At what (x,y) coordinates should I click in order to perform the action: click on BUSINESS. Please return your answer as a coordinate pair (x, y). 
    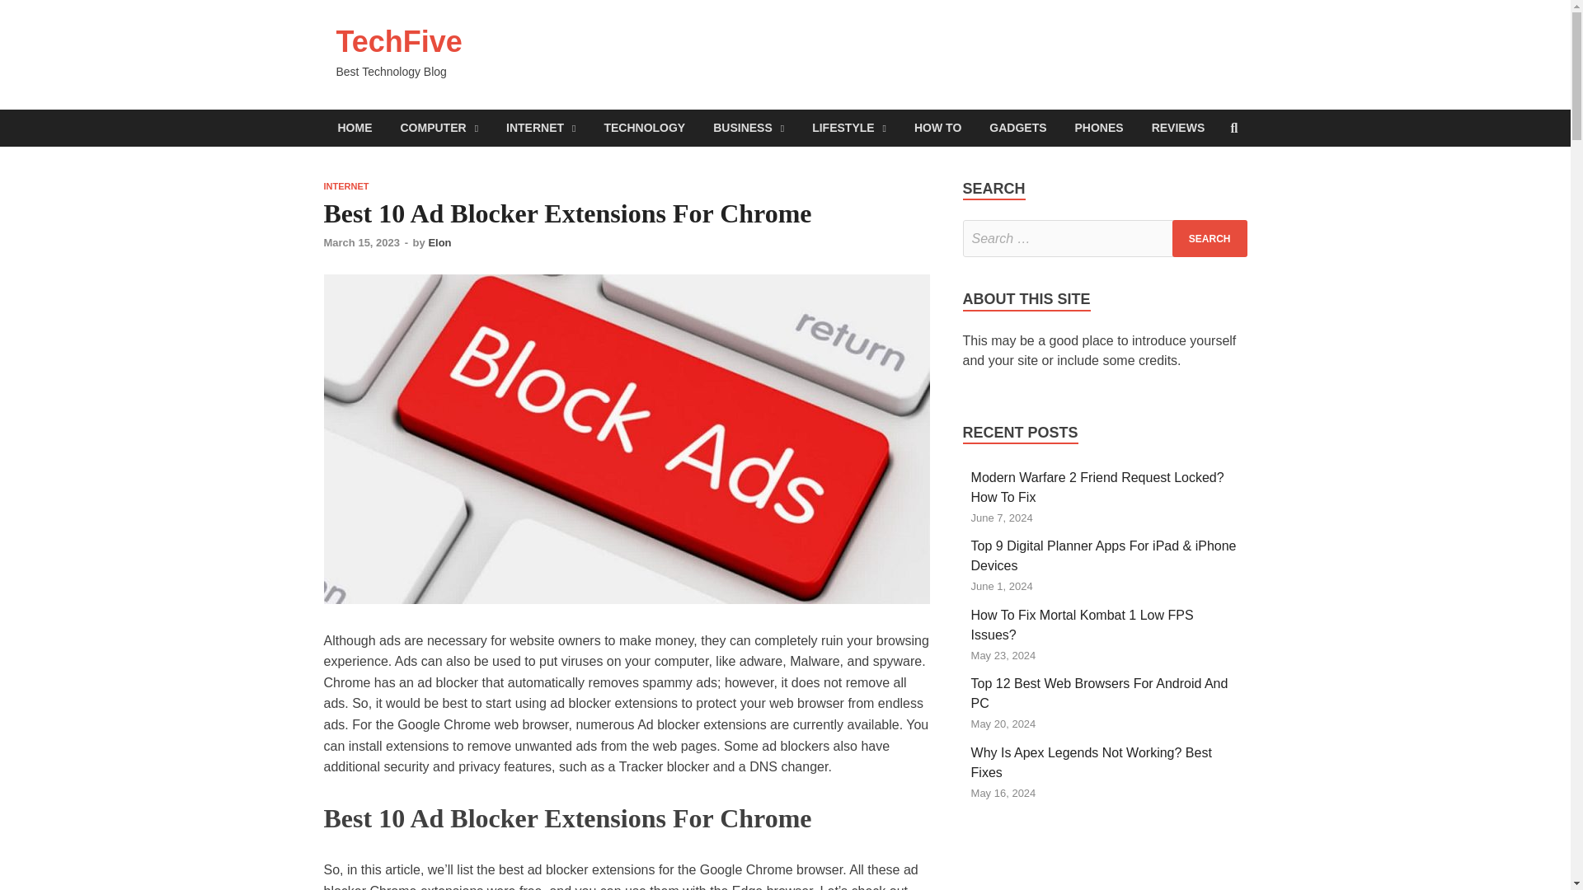
    Looking at the image, I should click on (749, 128).